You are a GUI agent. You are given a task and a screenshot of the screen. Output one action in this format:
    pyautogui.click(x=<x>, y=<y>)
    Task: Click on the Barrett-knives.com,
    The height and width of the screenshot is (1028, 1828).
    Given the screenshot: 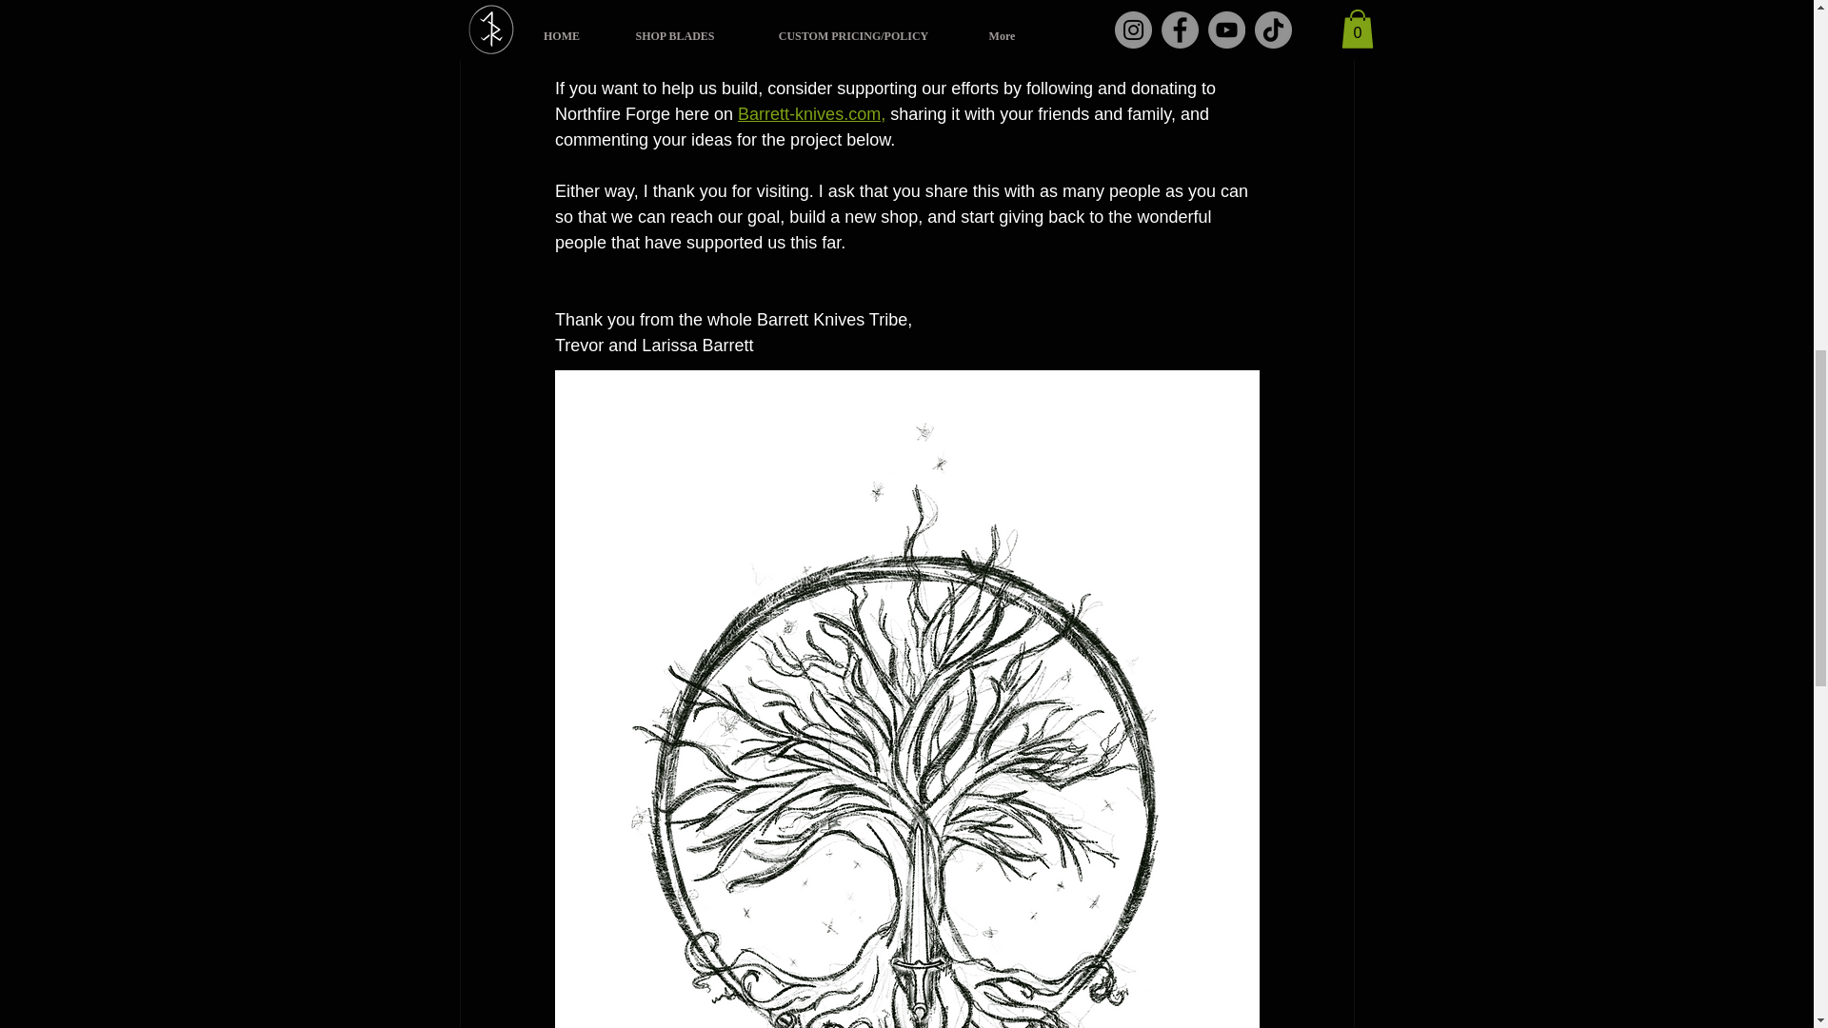 What is the action you would take?
    pyautogui.click(x=811, y=114)
    